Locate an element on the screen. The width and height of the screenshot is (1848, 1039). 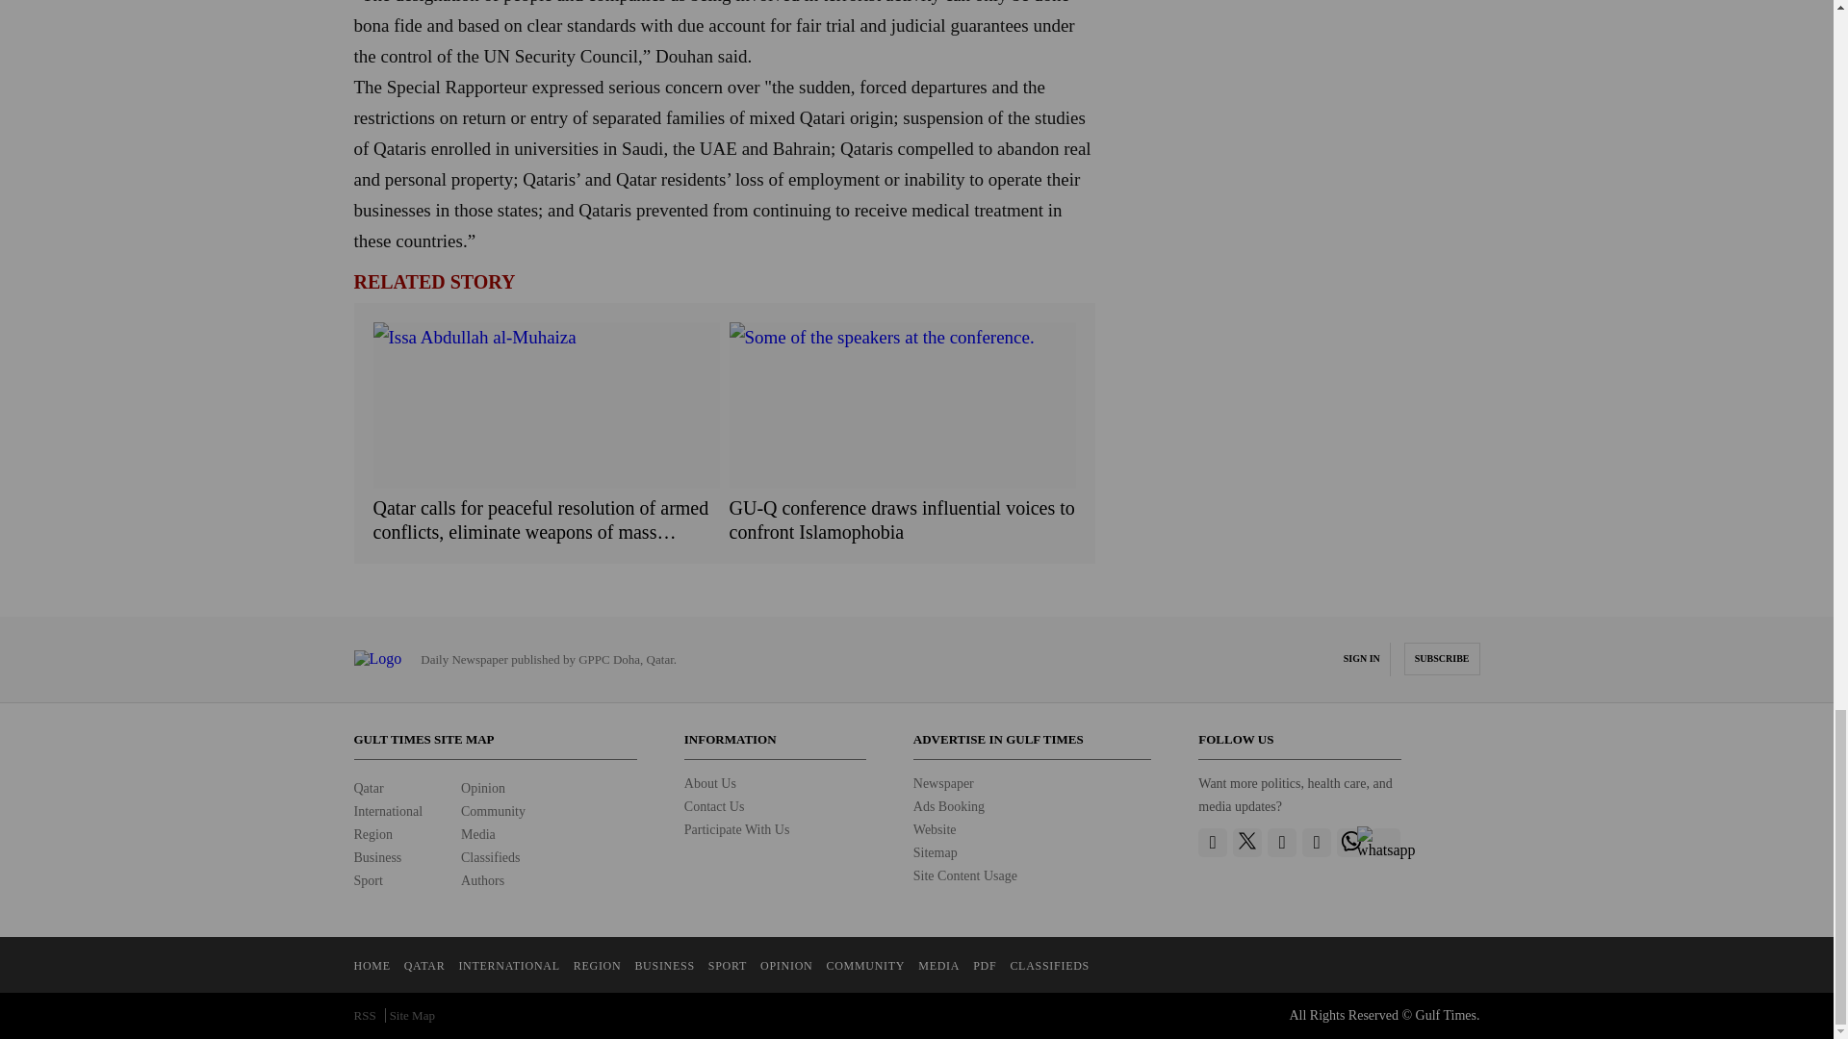
Business is located at coordinates (378, 857).